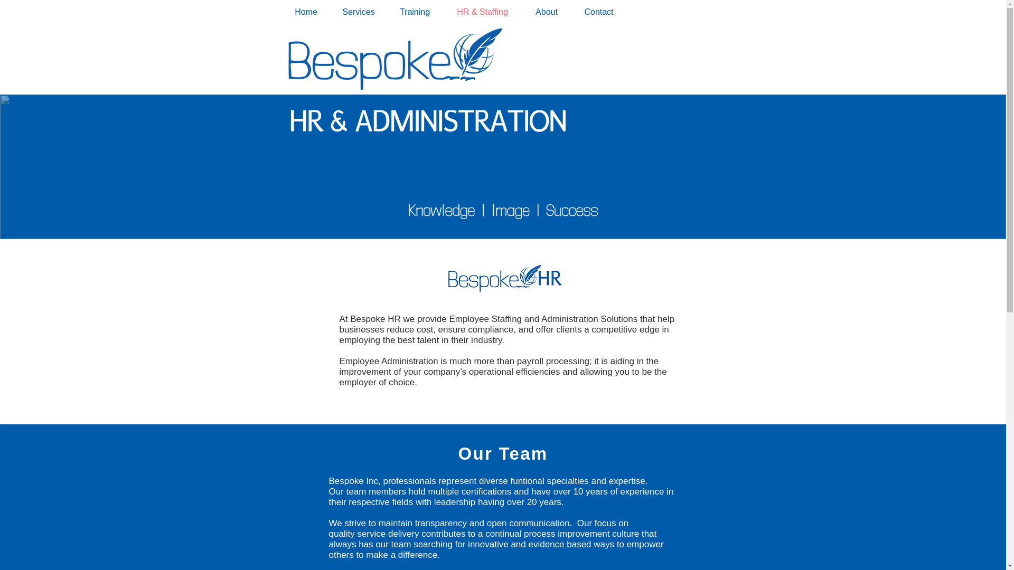  What do you see at coordinates (599, 12) in the screenshot?
I see `Contact` at bounding box center [599, 12].